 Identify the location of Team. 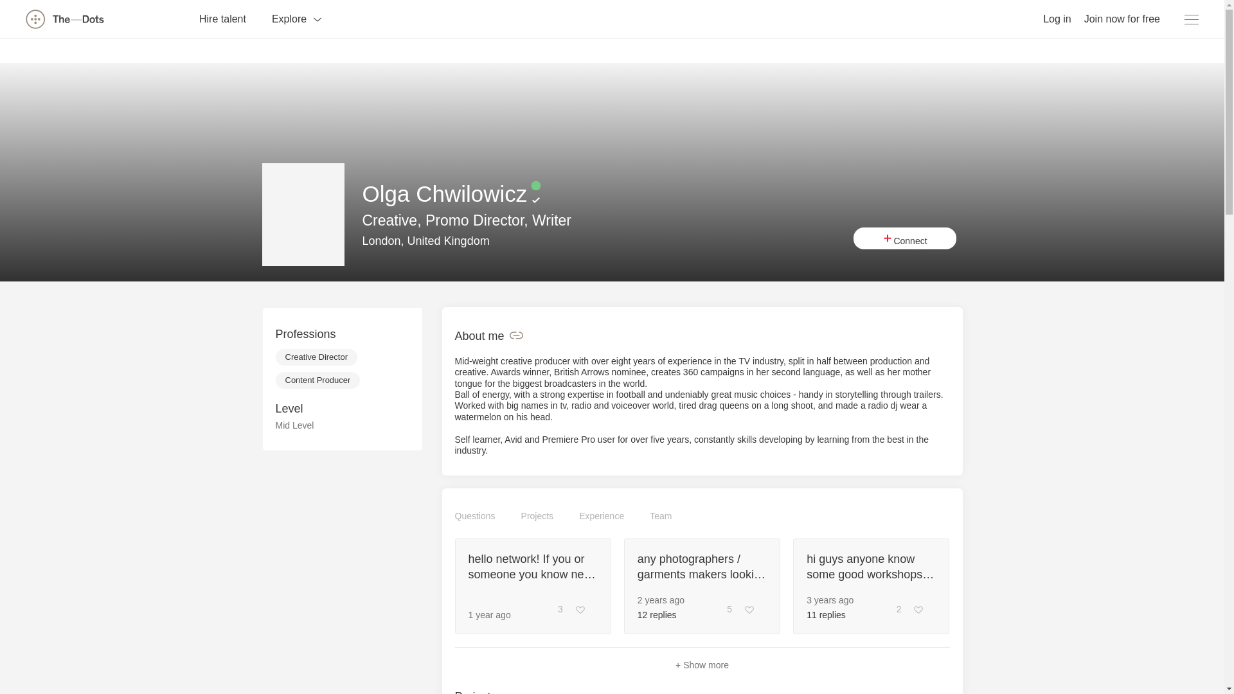
(661, 515).